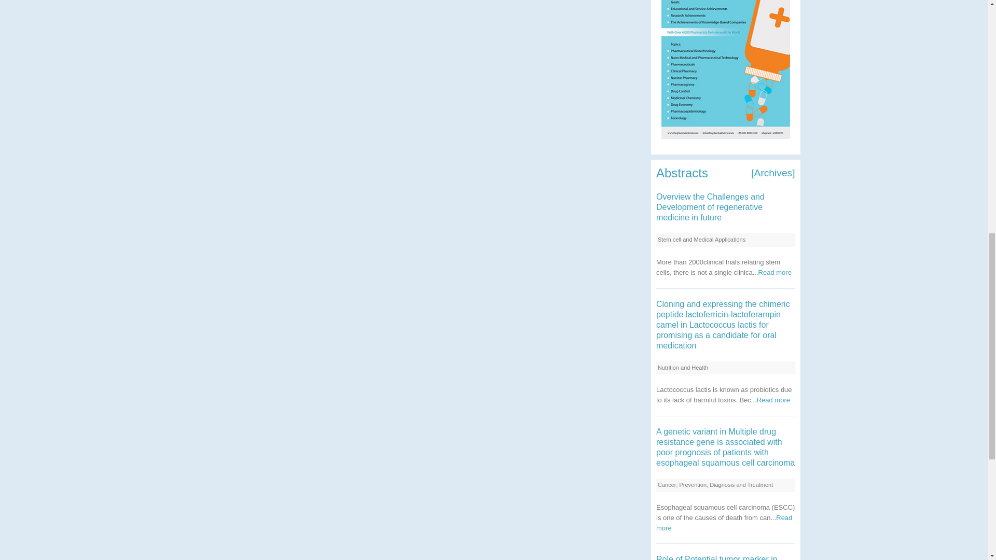 The image size is (996, 560). I want to click on Read more, so click(775, 273).